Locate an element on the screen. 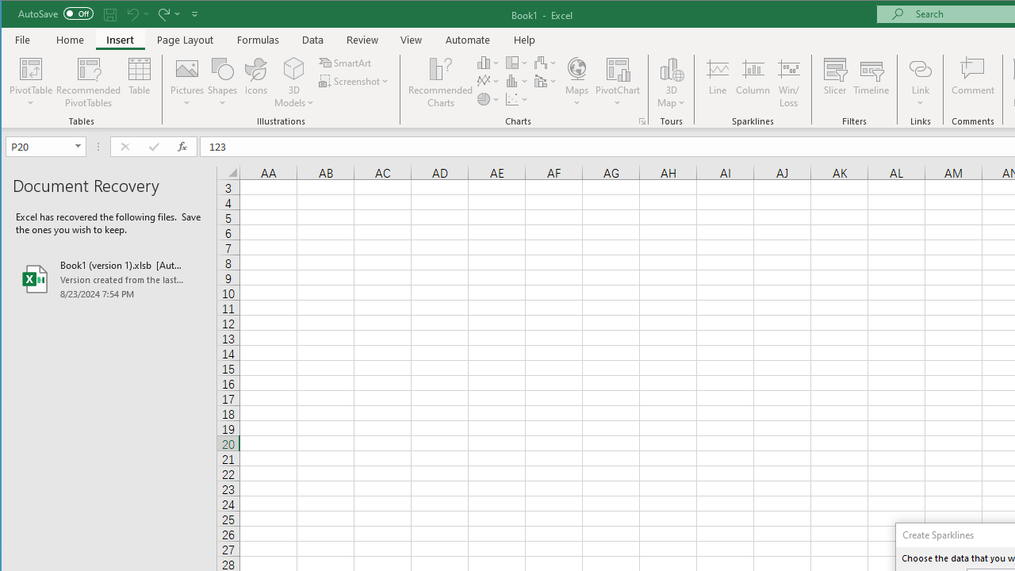  Insert Hierarchy Chart is located at coordinates (517, 62).